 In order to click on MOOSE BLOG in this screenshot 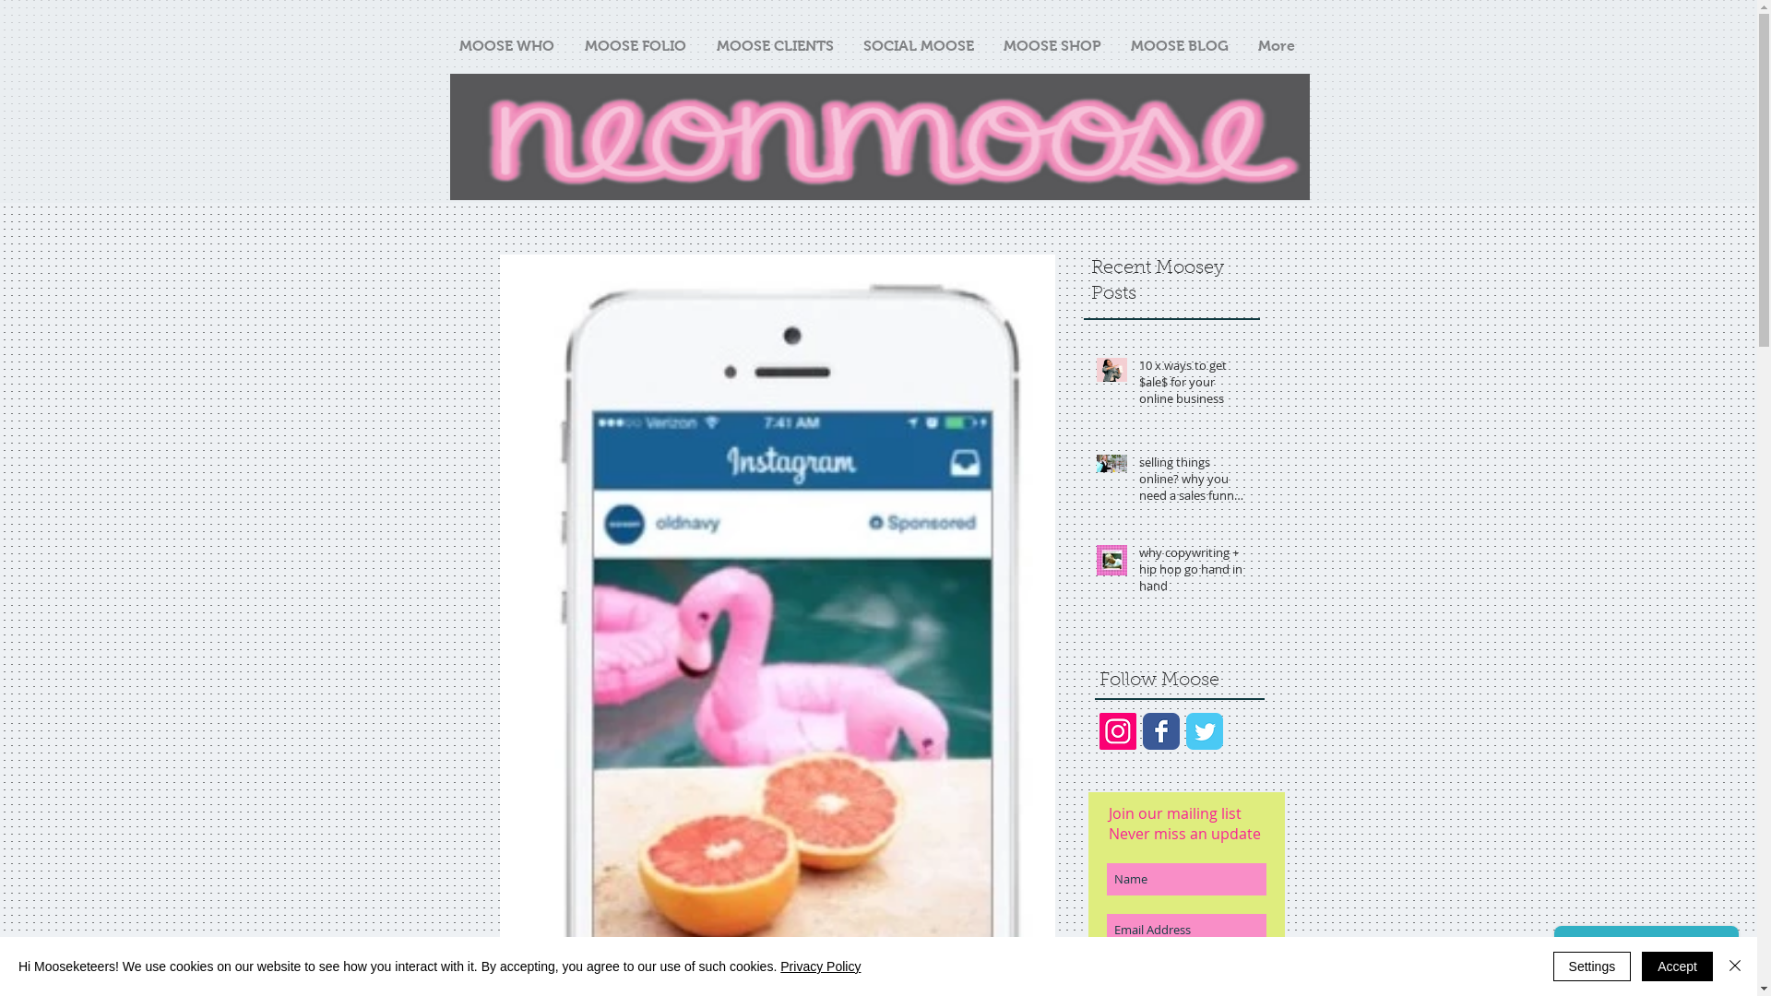, I will do `click(1180, 46)`.